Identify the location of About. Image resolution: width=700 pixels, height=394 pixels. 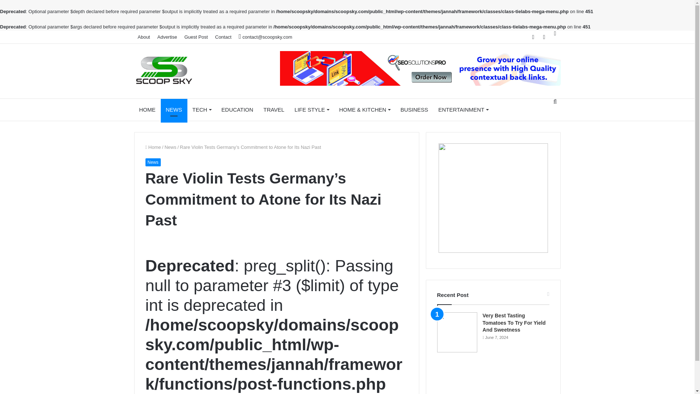
(144, 37).